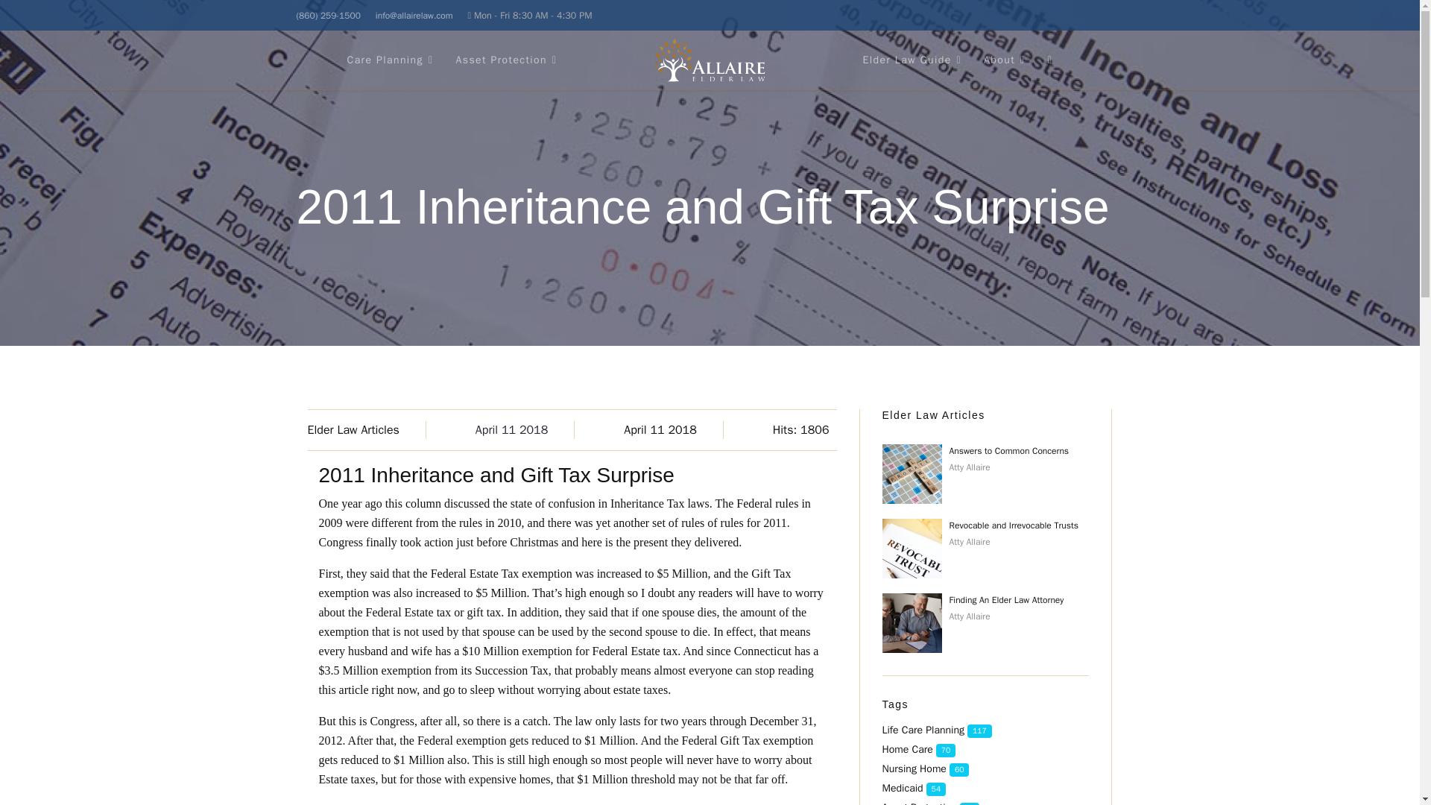  I want to click on Elder Law Guide, so click(912, 60).